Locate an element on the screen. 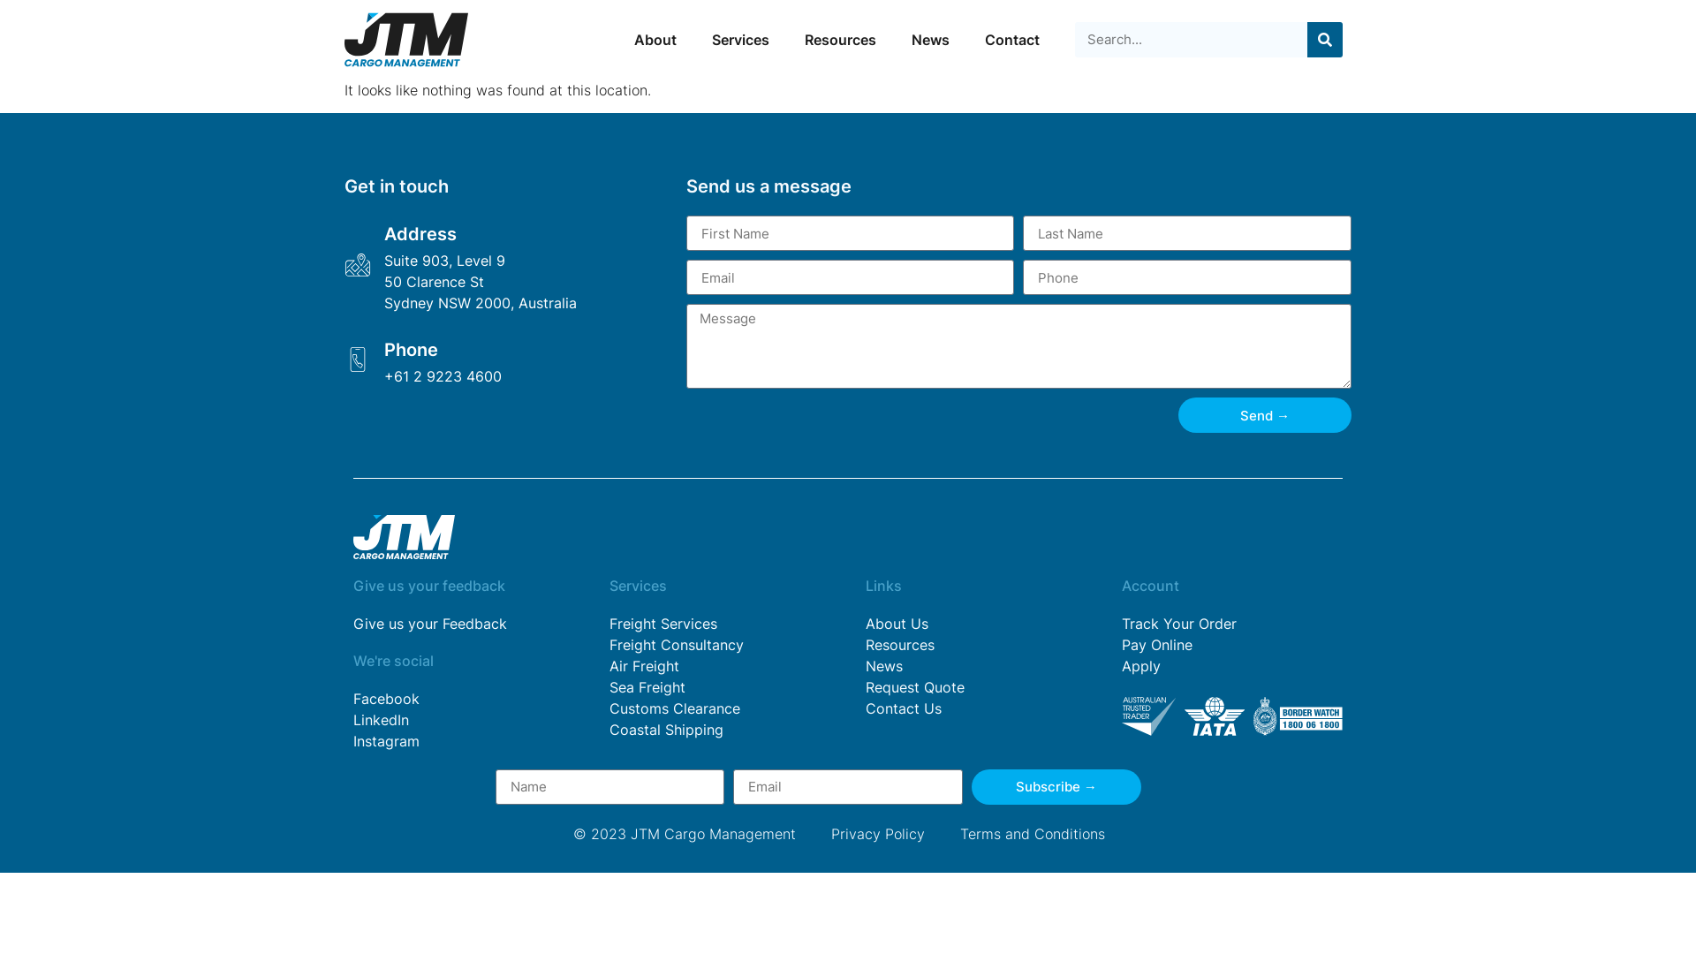  Terms and Conditions is located at coordinates (1033, 834).